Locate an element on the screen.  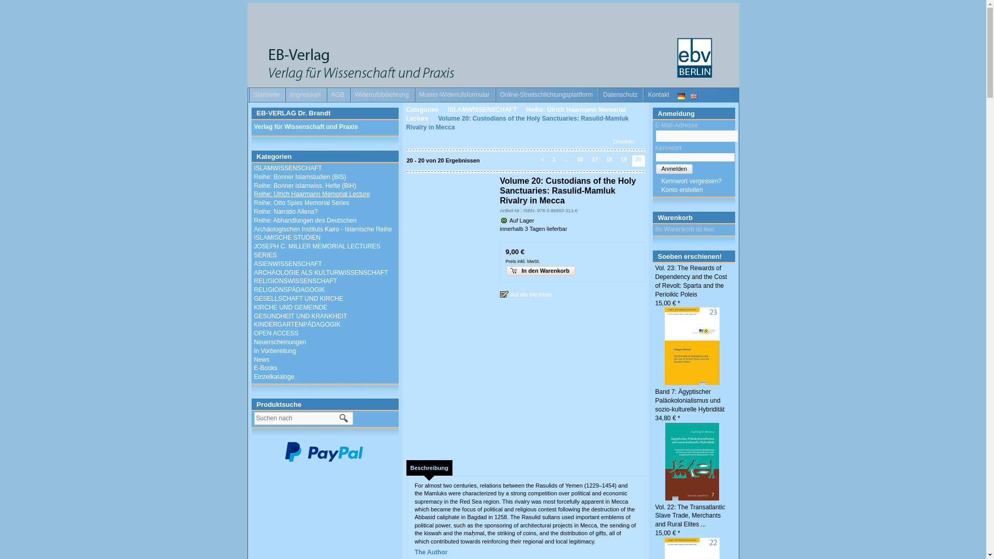
Muster-Widerrufsformular is located at coordinates (457, 94).